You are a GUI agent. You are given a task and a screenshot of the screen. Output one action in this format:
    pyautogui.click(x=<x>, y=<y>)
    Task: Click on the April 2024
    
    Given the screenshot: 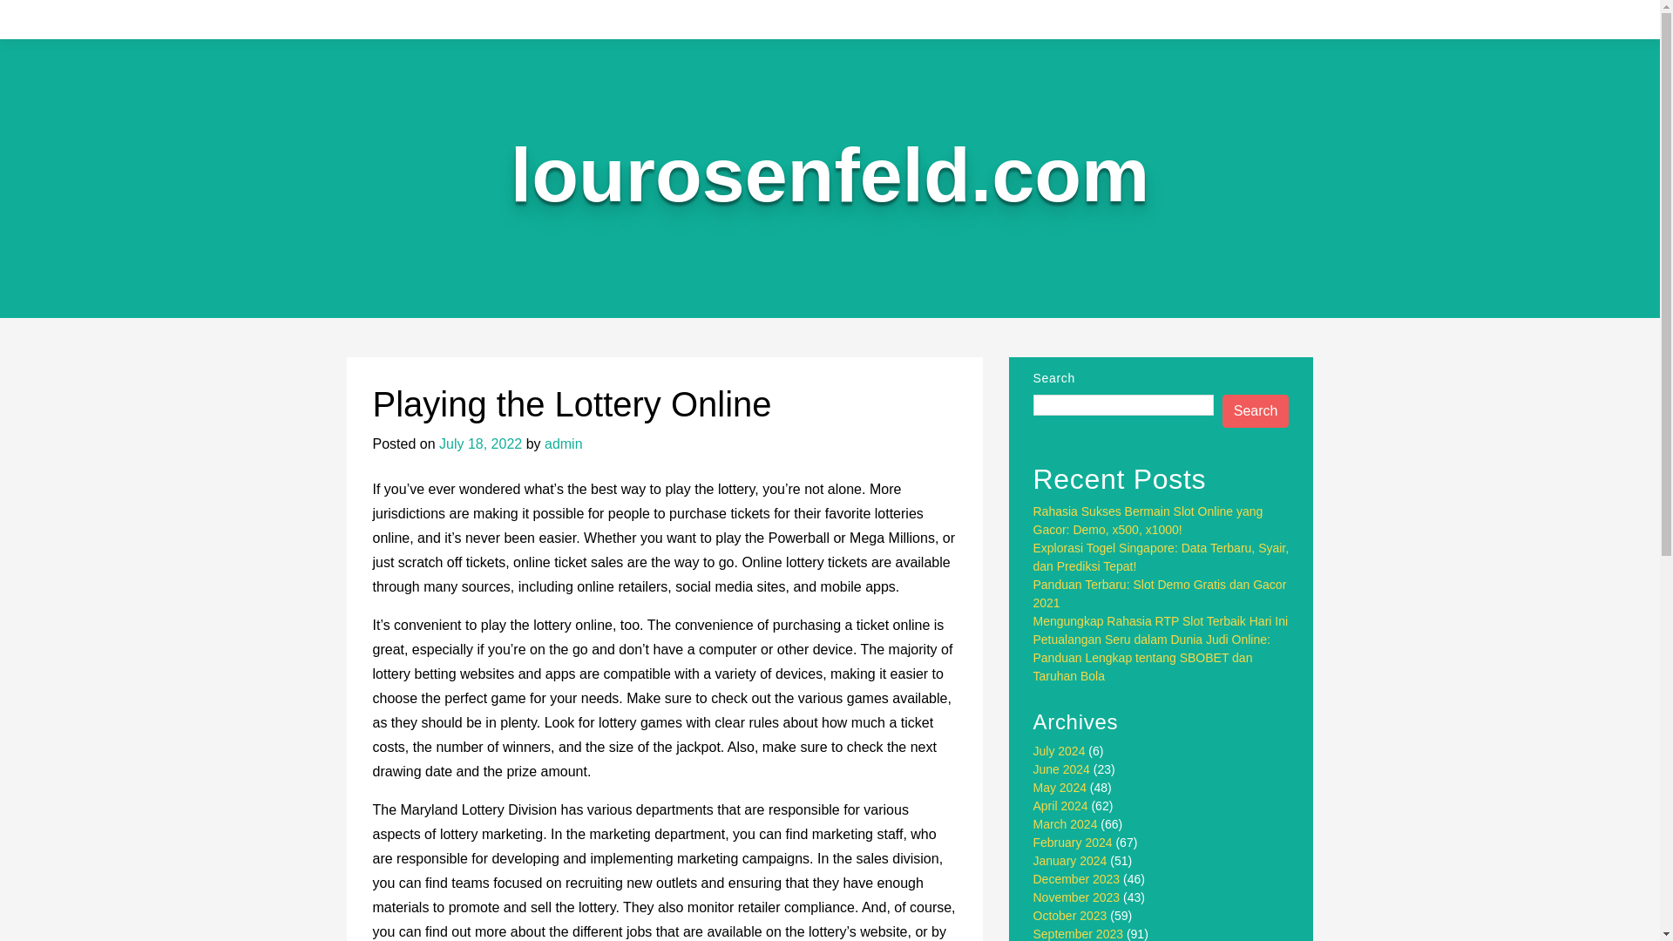 What is the action you would take?
    pyautogui.click(x=1061, y=805)
    